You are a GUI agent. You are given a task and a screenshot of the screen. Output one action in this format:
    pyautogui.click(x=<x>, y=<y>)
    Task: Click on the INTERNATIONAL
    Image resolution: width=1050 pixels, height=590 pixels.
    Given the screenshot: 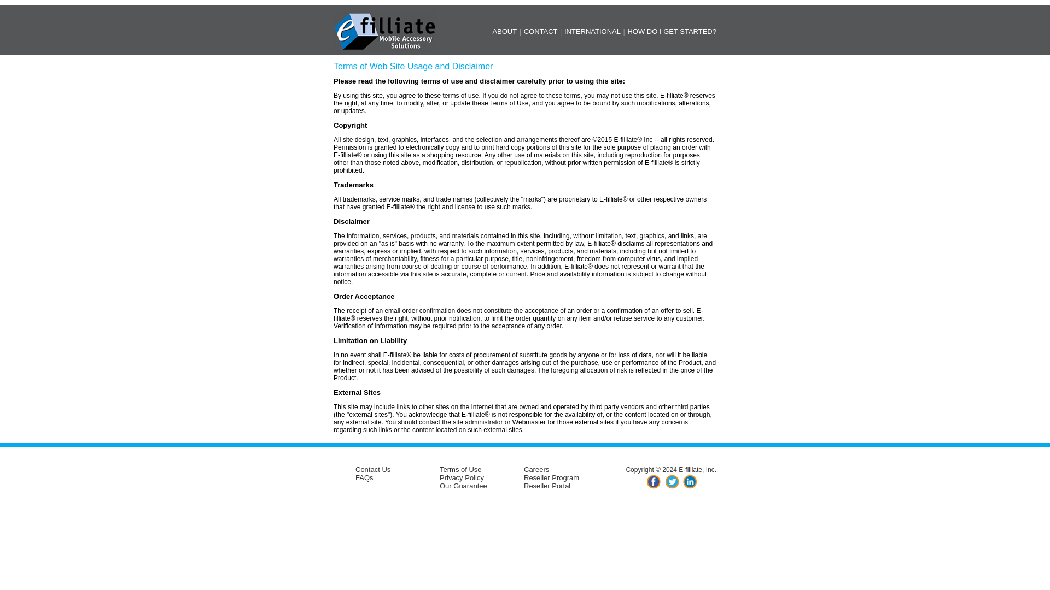 What is the action you would take?
    pyautogui.click(x=592, y=31)
    